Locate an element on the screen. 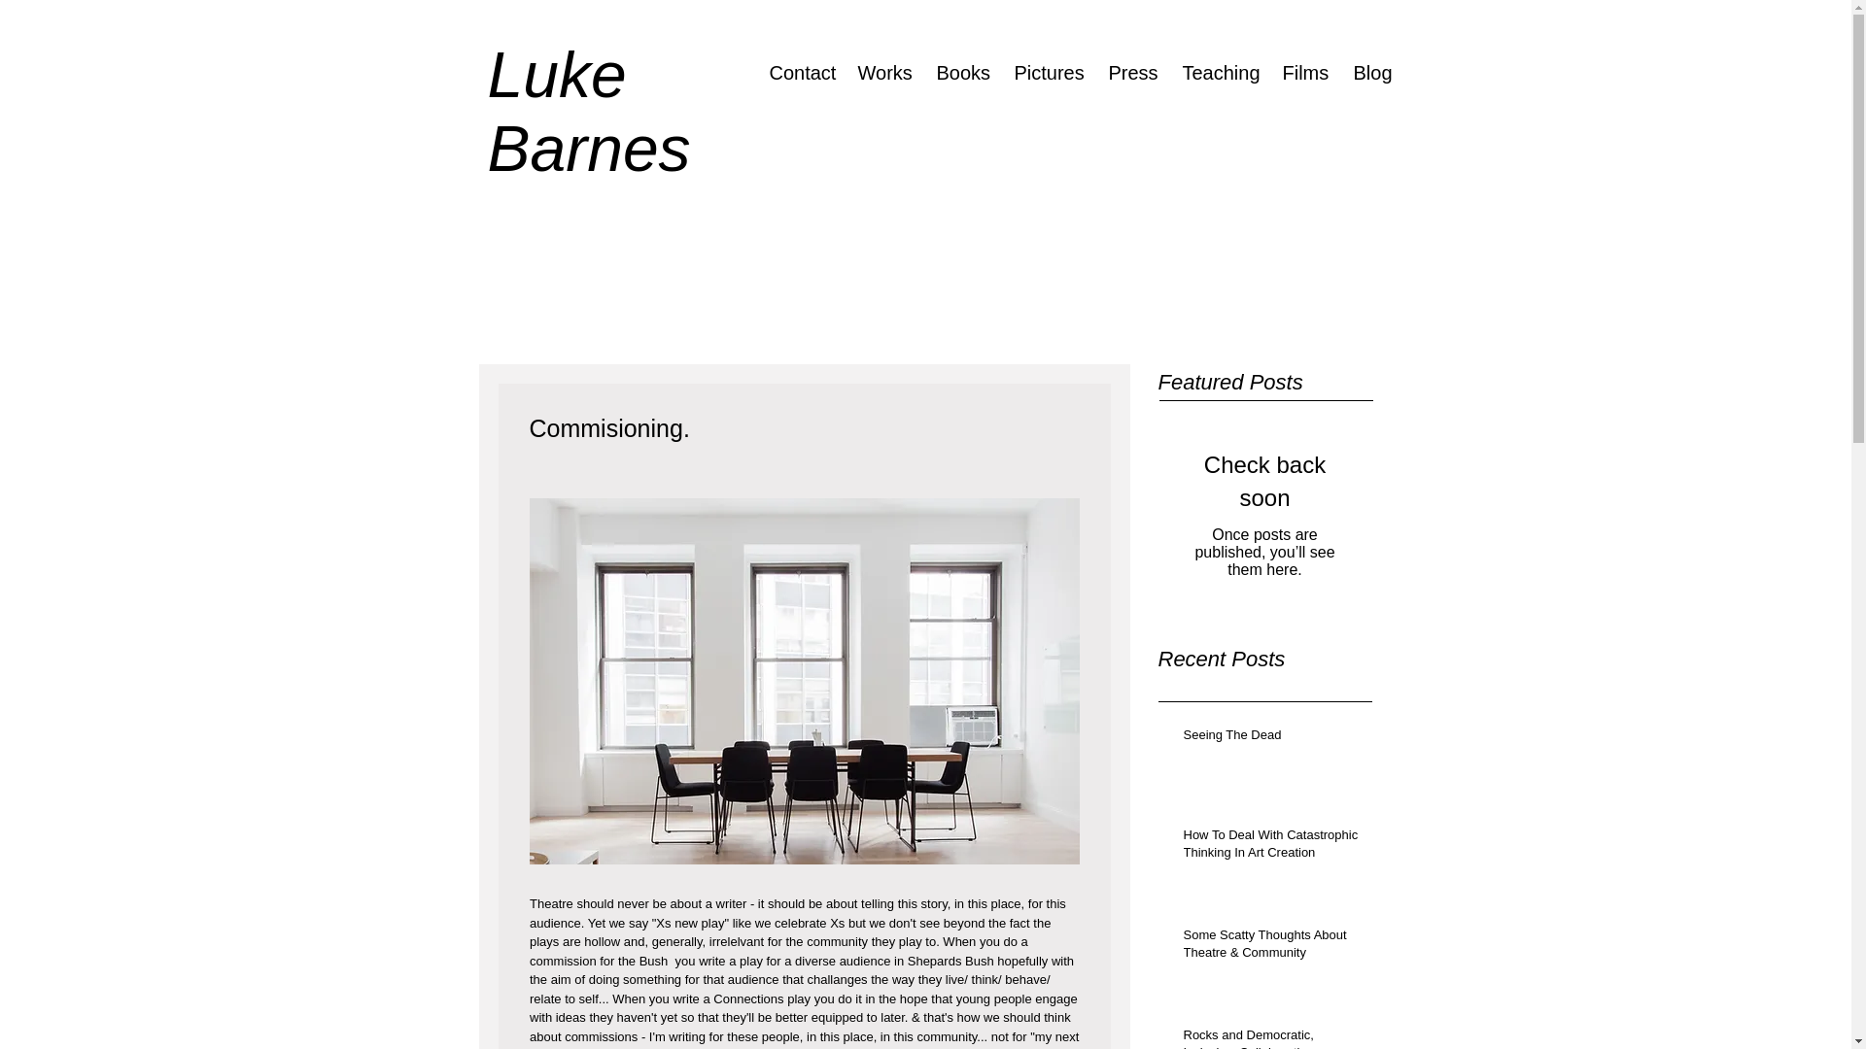  Seeing The Dead is located at coordinates (1271, 739).